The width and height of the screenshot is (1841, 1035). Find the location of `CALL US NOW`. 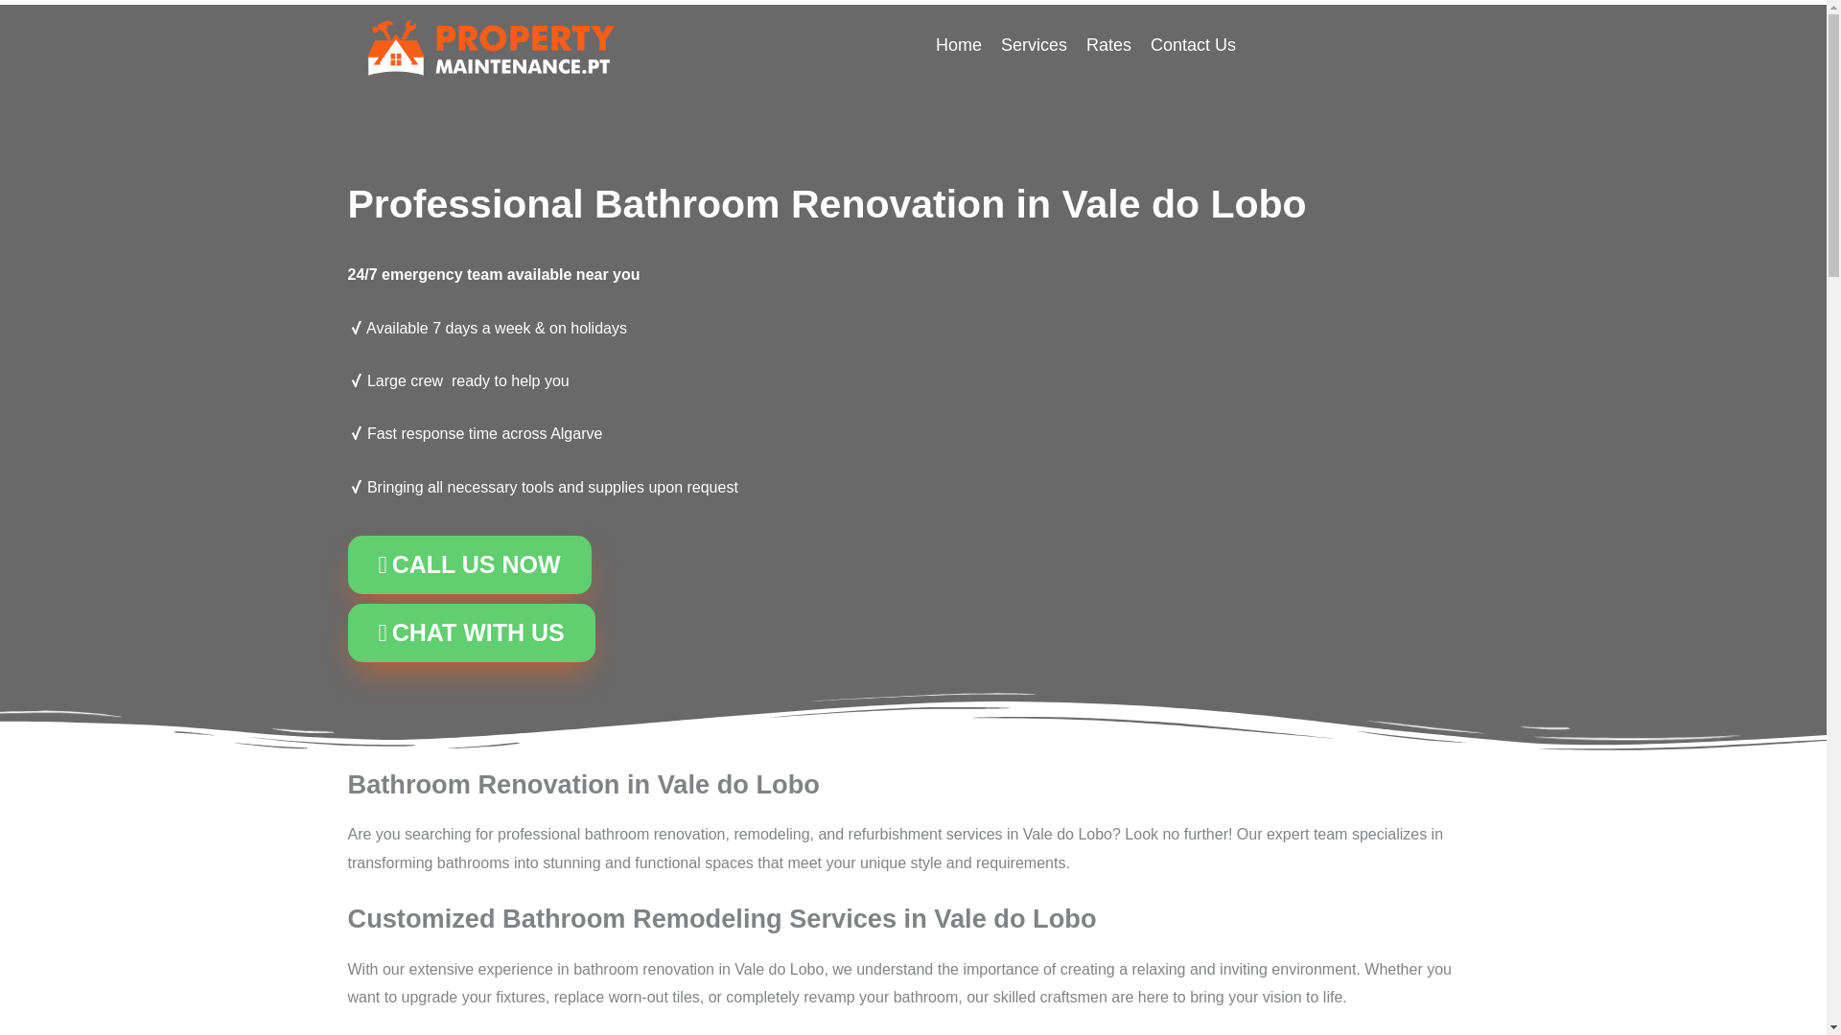

CALL US NOW is located at coordinates (469, 564).